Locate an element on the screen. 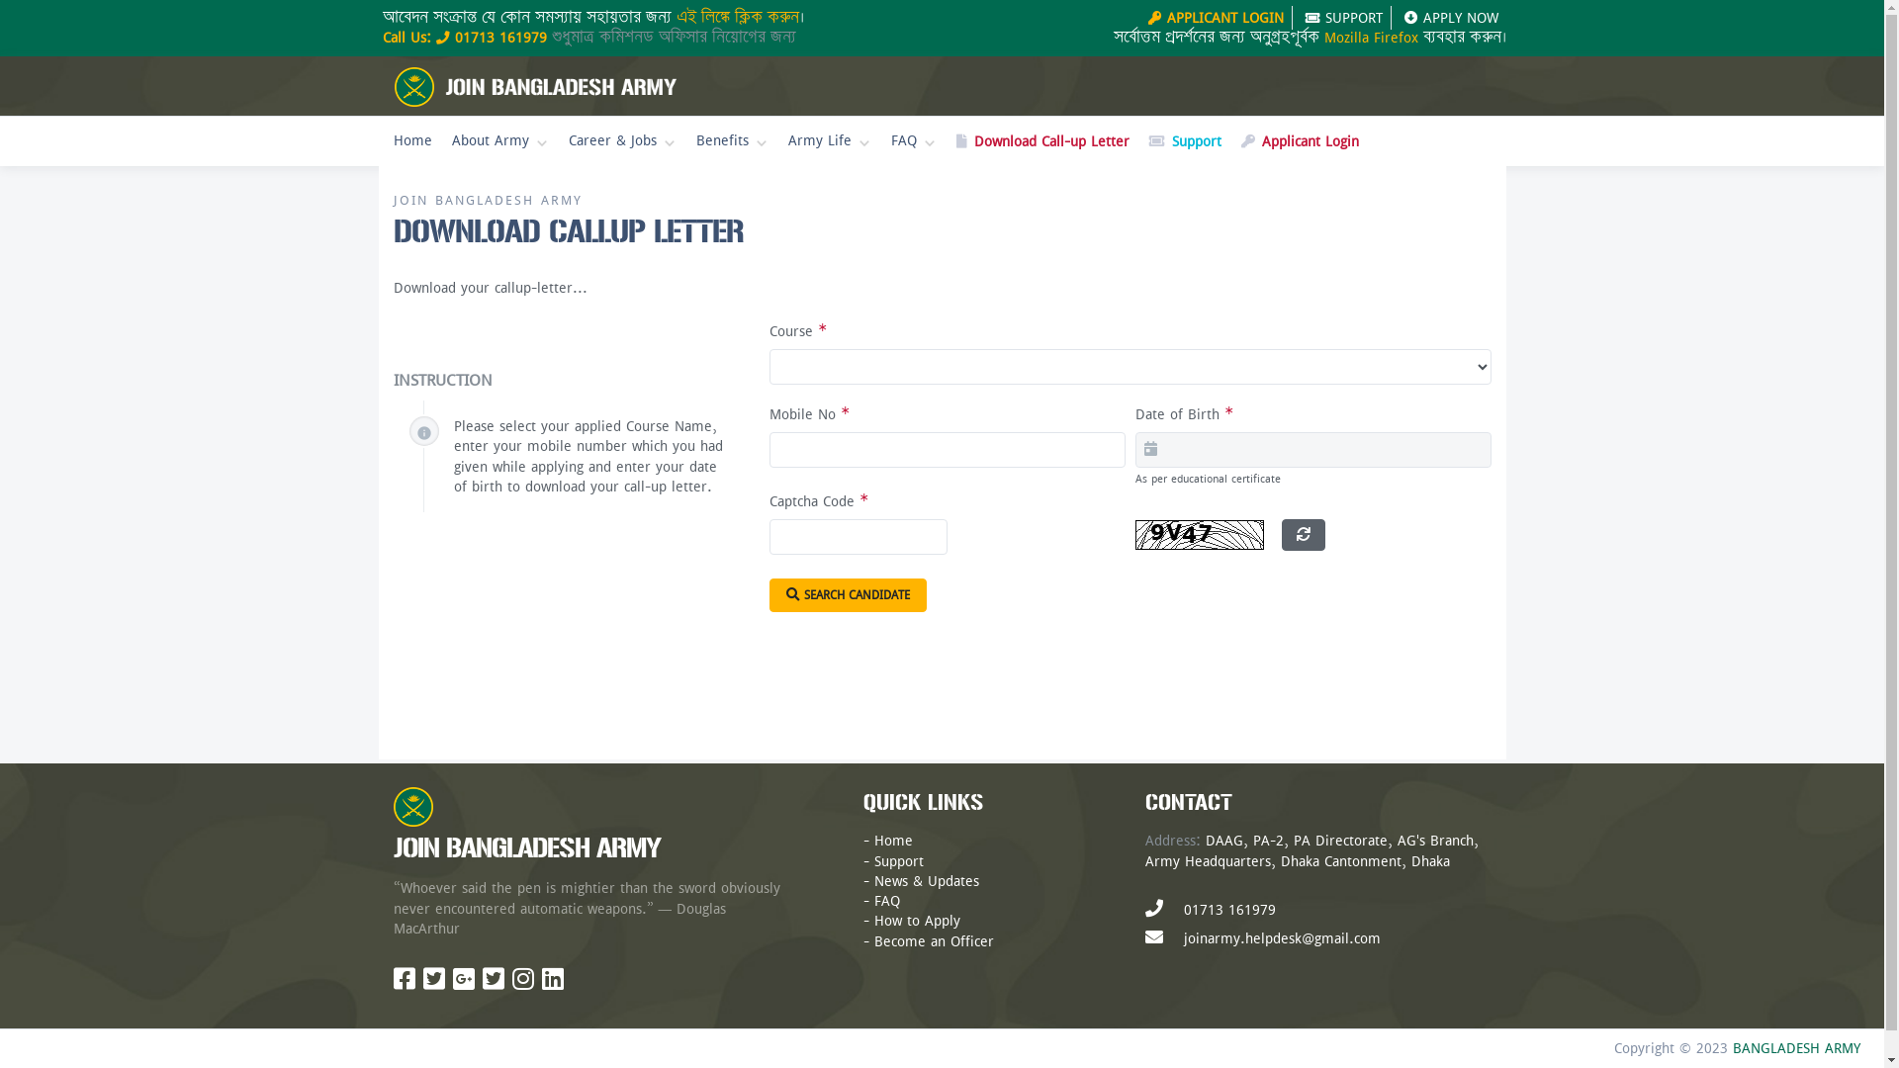  Career & Jobs is located at coordinates (621, 142).